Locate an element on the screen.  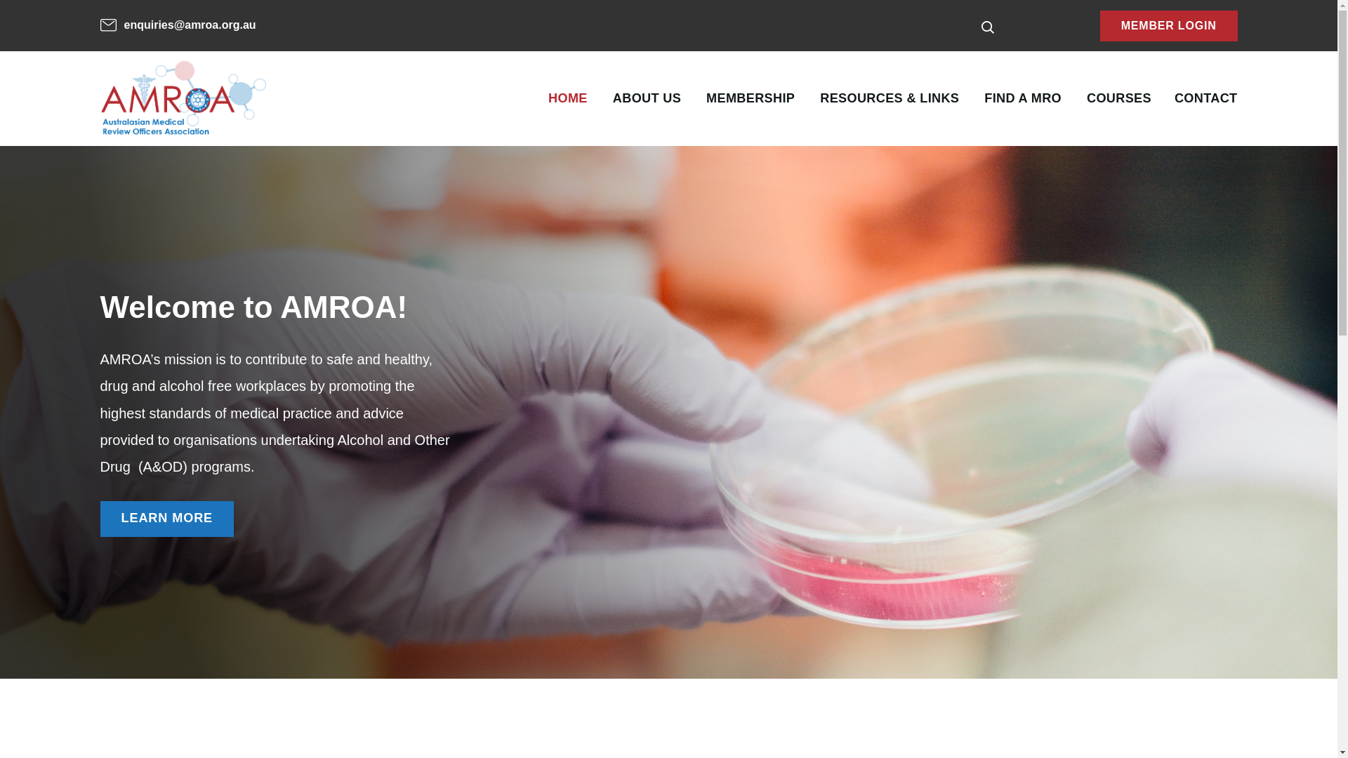
COURSES is located at coordinates (1119, 98).